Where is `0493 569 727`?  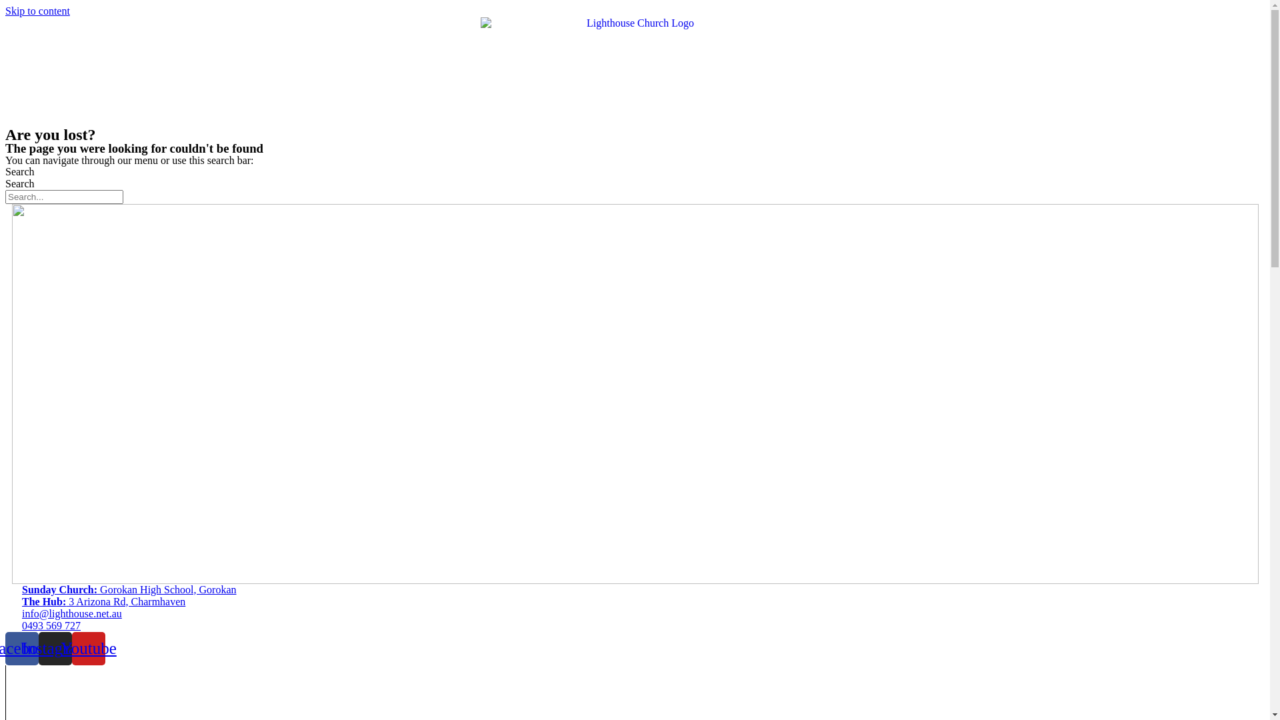 0493 569 727 is located at coordinates (635, 626).